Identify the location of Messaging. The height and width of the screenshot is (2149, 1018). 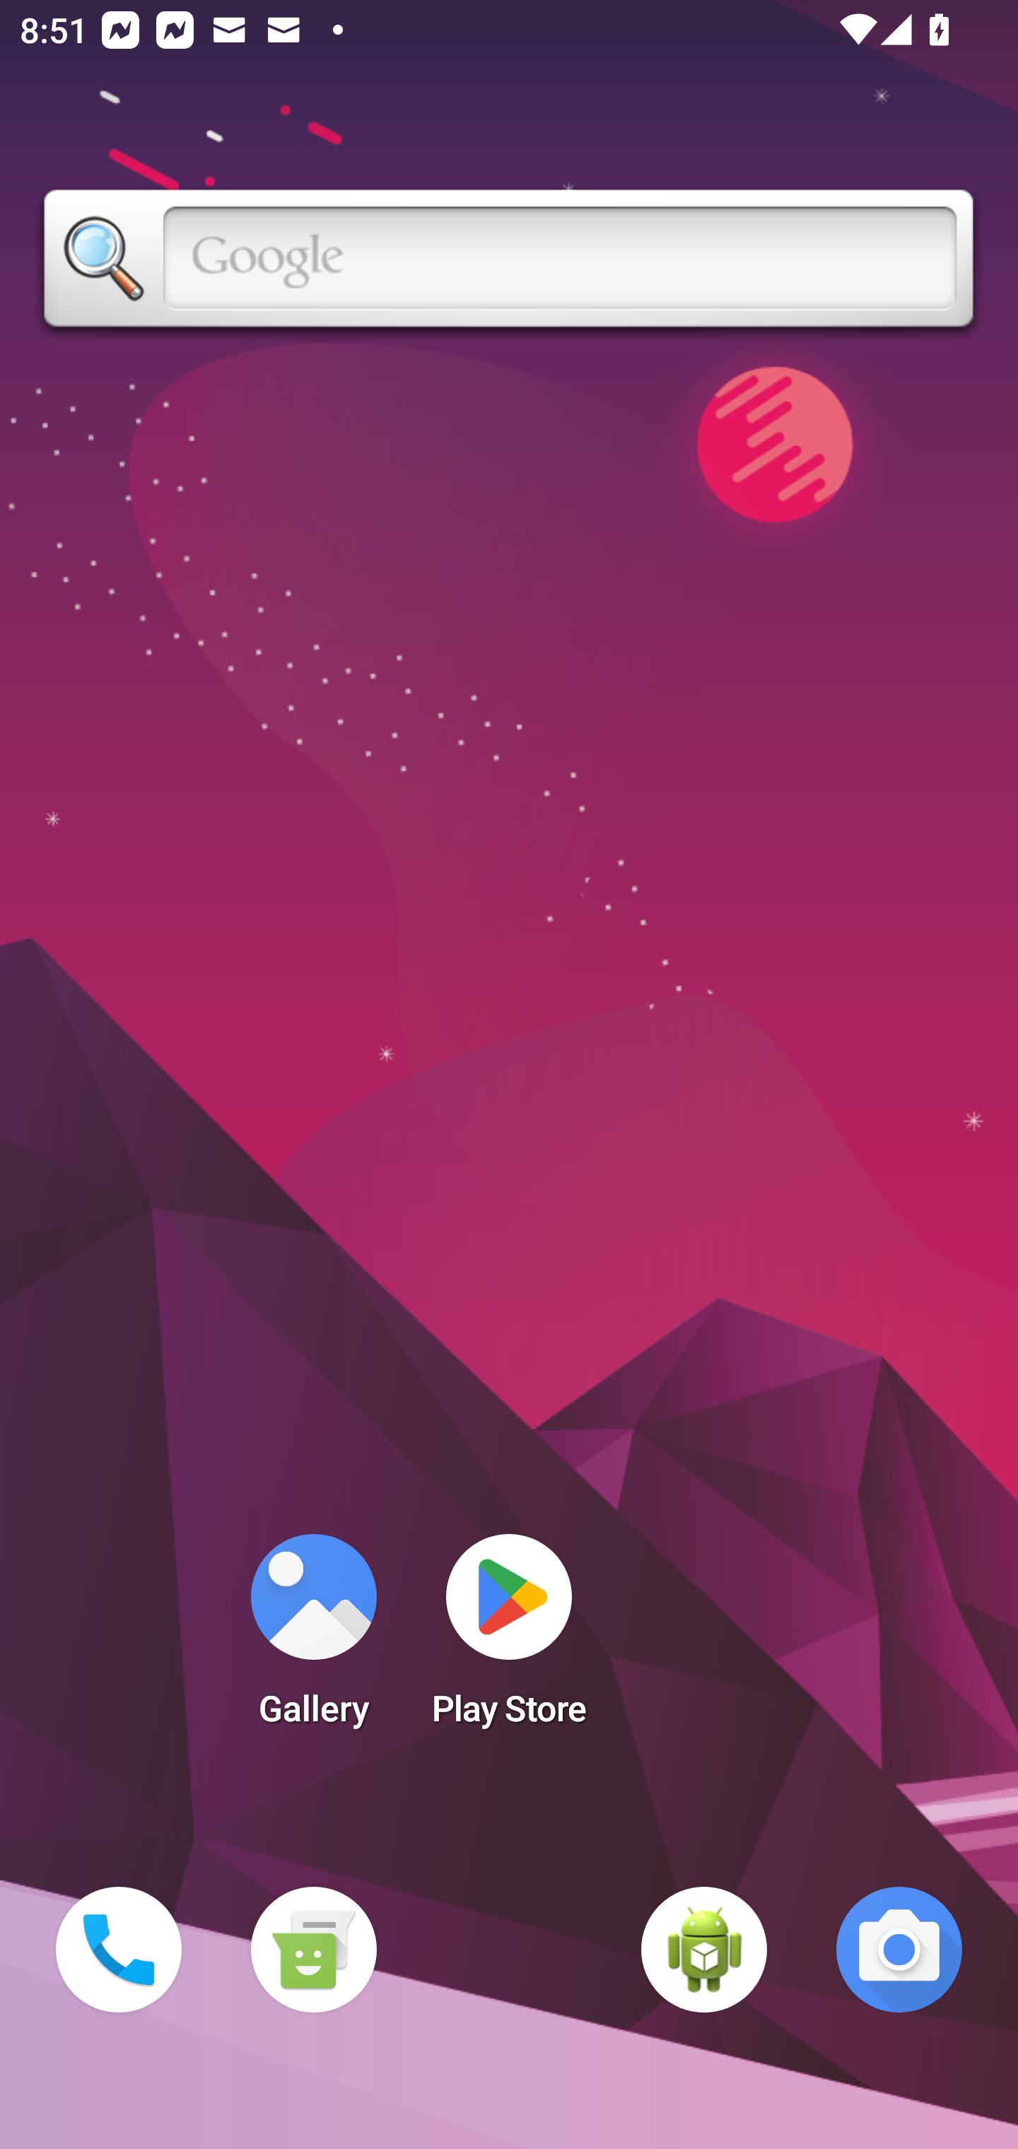
(313, 1950).